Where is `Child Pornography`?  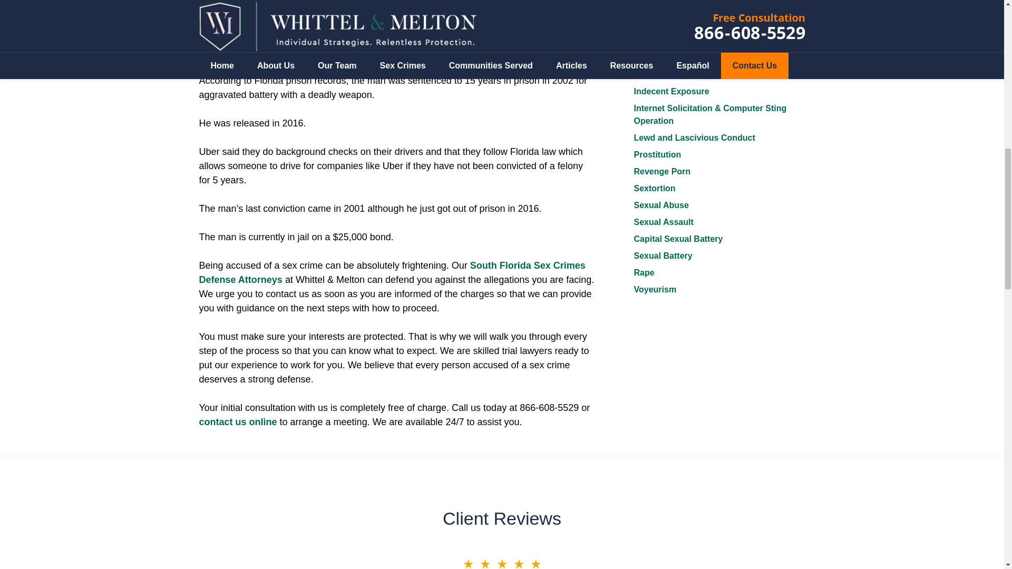 Child Pornography is located at coordinates (671, 28).